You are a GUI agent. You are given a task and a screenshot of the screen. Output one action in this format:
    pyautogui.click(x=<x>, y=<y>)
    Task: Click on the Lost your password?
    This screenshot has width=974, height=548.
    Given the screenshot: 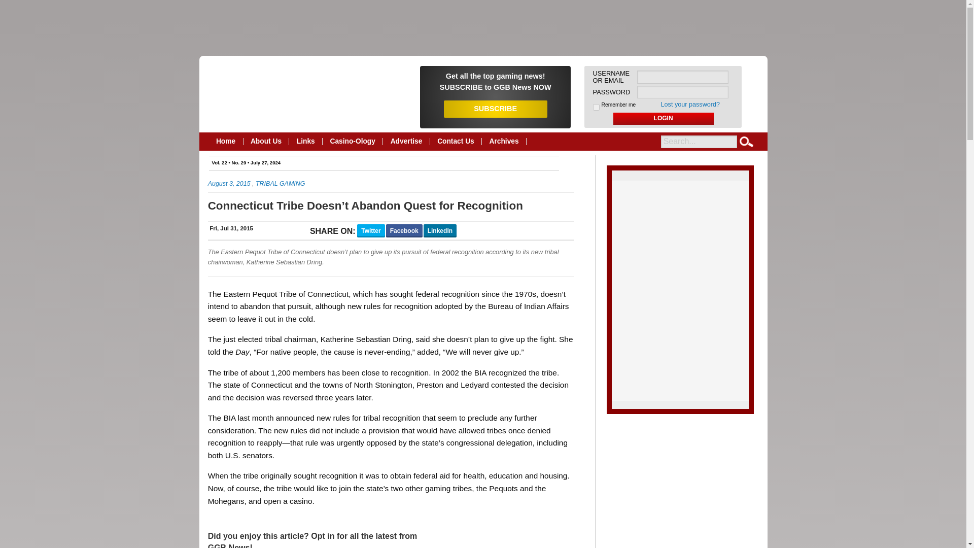 What is the action you would take?
    pyautogui.click(x=691, y=104)
    